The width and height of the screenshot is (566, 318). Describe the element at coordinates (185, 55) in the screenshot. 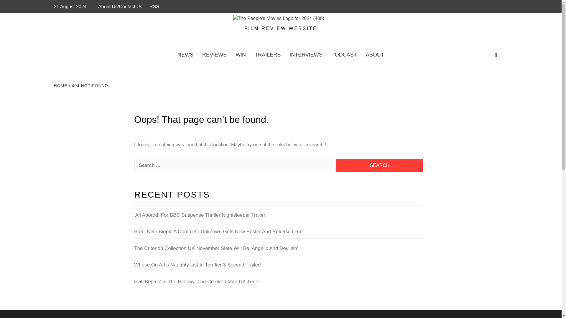

I see `NEWS` at that location.